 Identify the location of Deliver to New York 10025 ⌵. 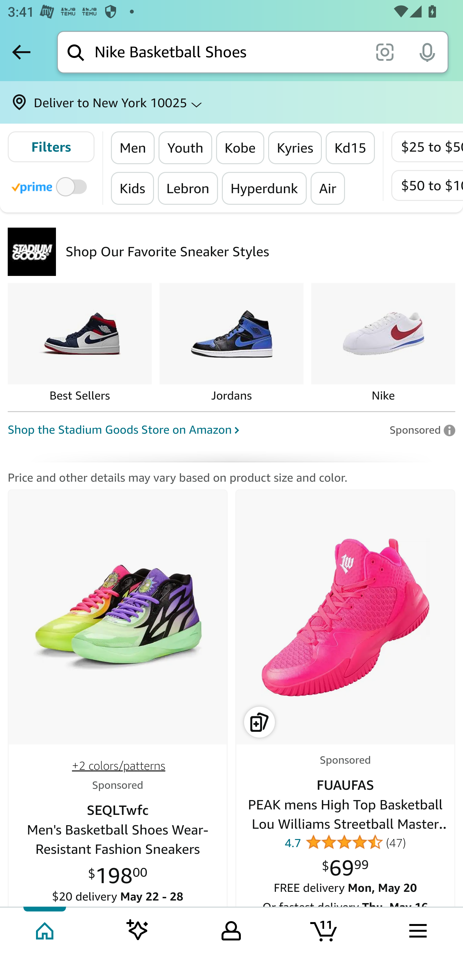
(232, 102).